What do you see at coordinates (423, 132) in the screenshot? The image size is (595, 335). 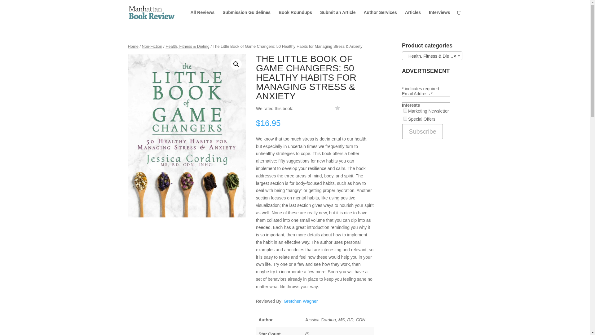 I see `Subscribe` at bounding box center [423, 132].